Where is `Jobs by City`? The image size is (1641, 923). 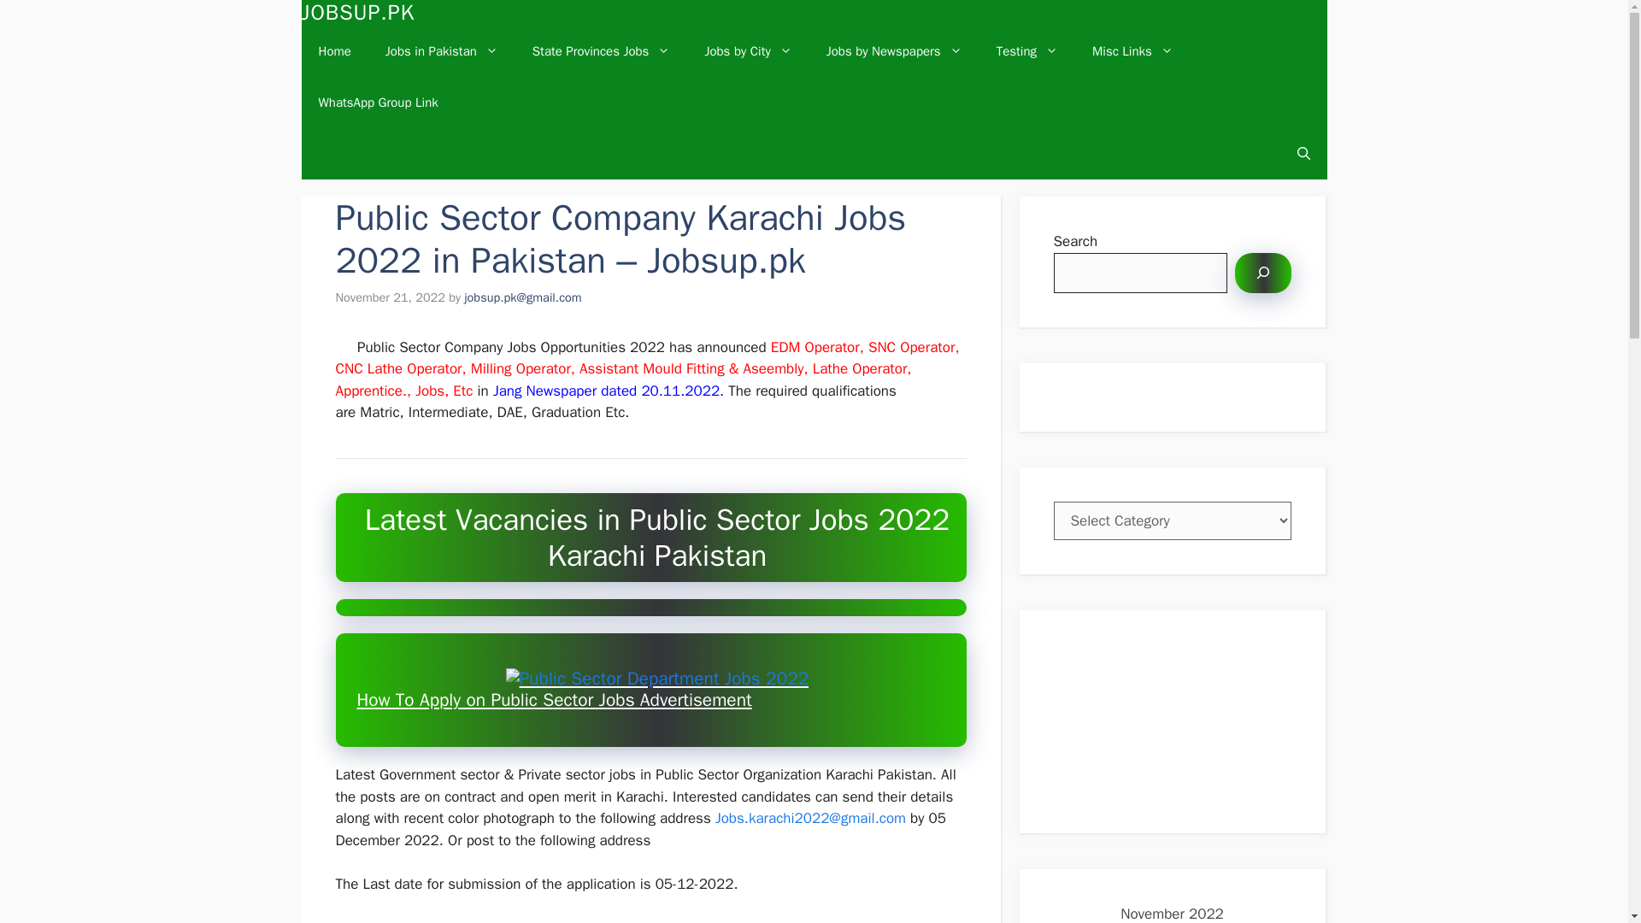 Jobs by City is located at coordinates (748, 51).